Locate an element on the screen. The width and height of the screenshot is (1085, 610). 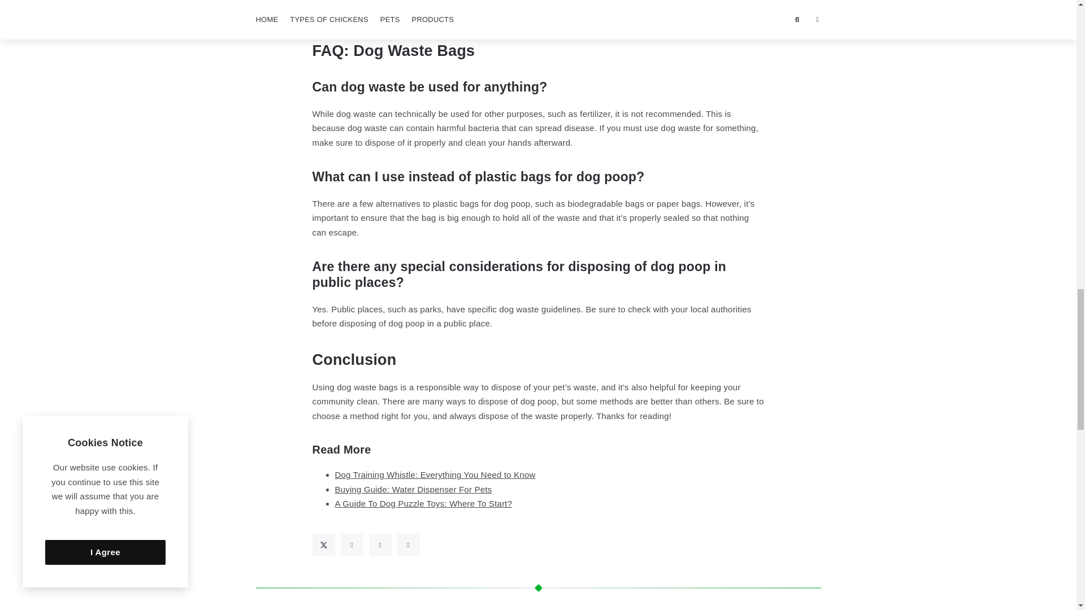
Share on Reddit is located at coordinates (408, 544).